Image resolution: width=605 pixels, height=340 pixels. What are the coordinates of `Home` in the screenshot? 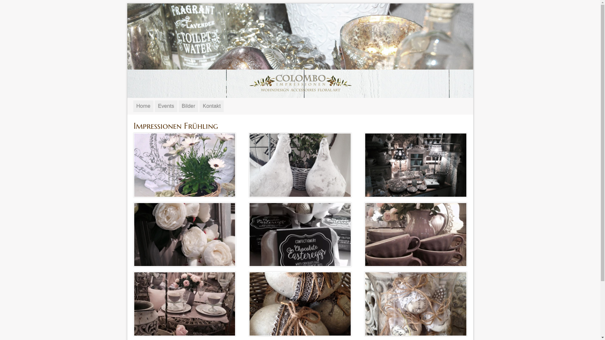 It's located at (143, 106).